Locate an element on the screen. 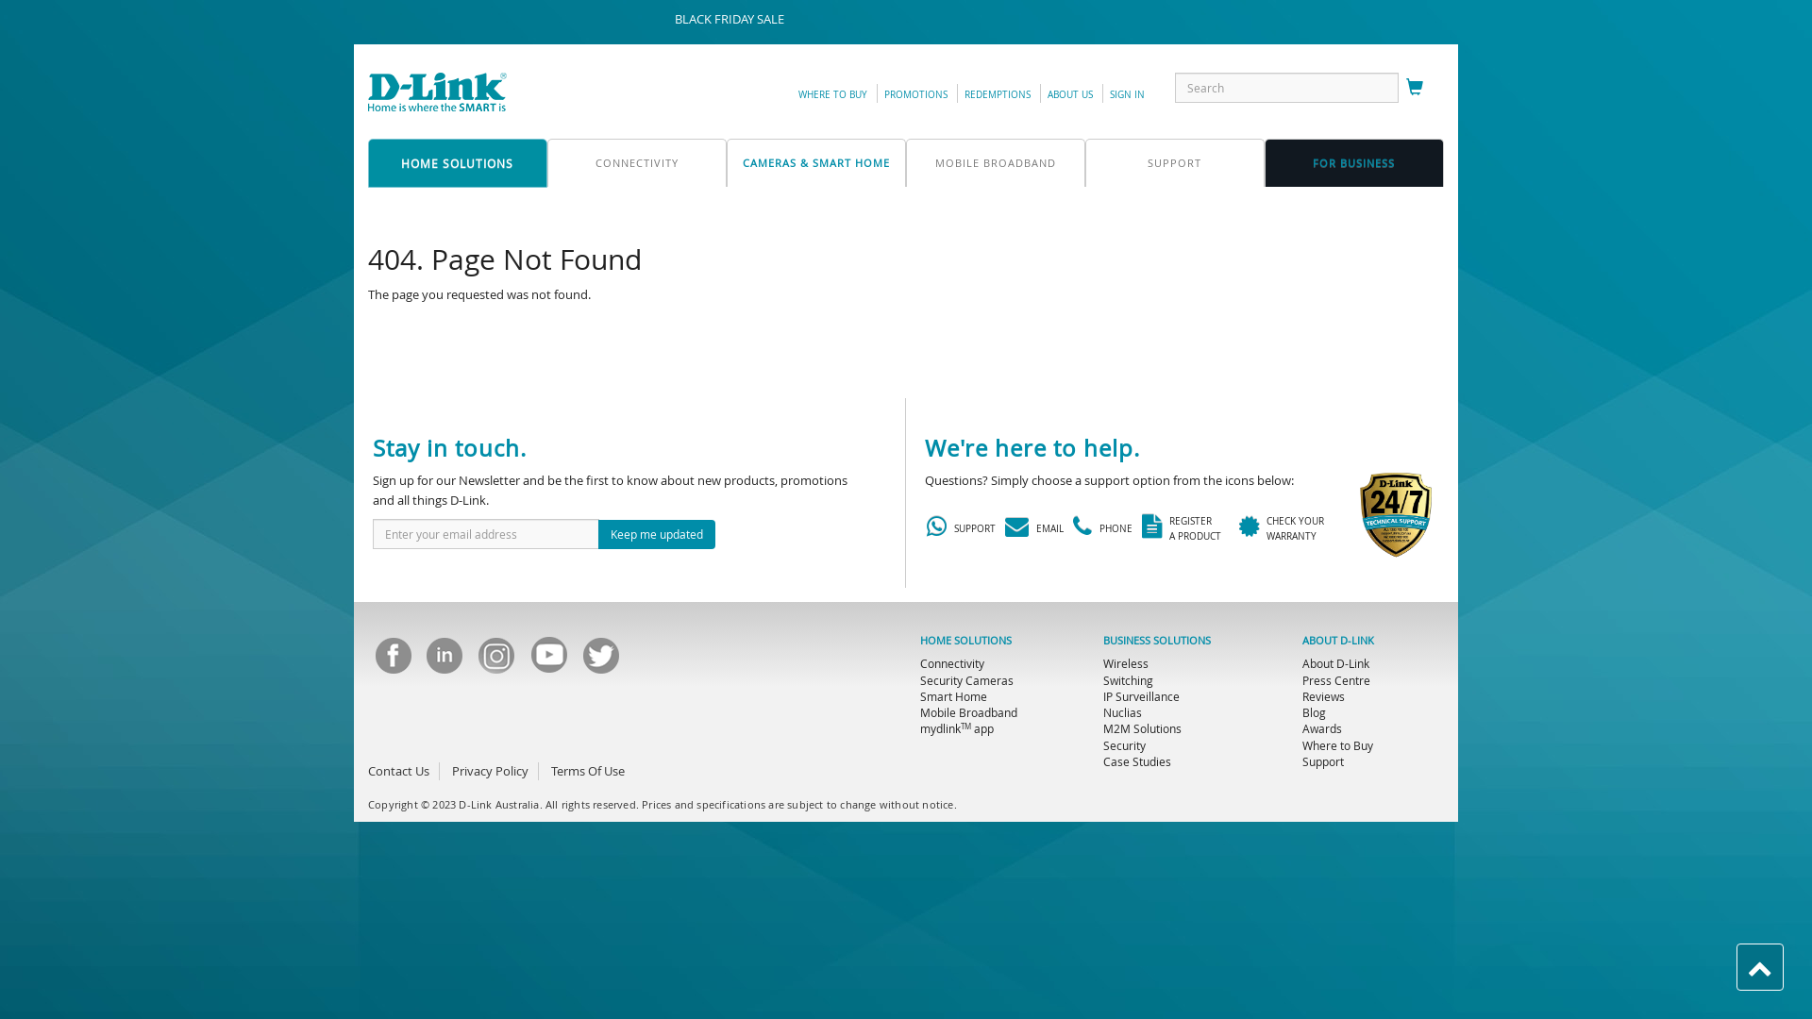  CAMERAS & SMART HOME is located at coordinates (816, 162).